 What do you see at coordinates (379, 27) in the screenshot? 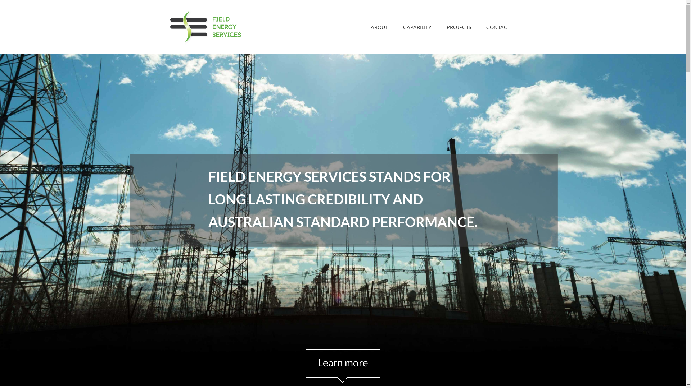
I see `ABOUT` at bounding box center [379, 27].